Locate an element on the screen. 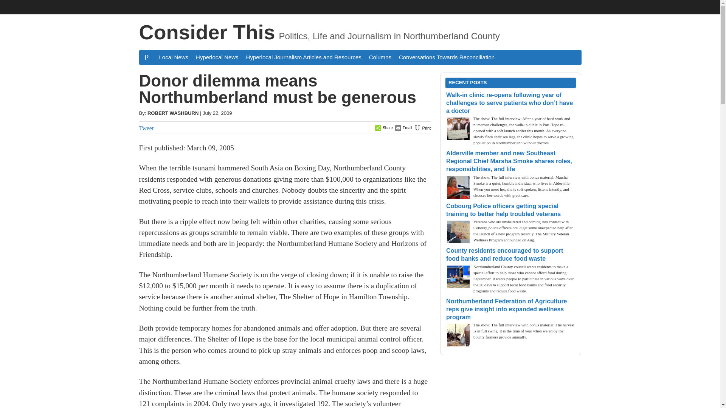  ROBERT WASHBURN is located at coordinates (172, 113).